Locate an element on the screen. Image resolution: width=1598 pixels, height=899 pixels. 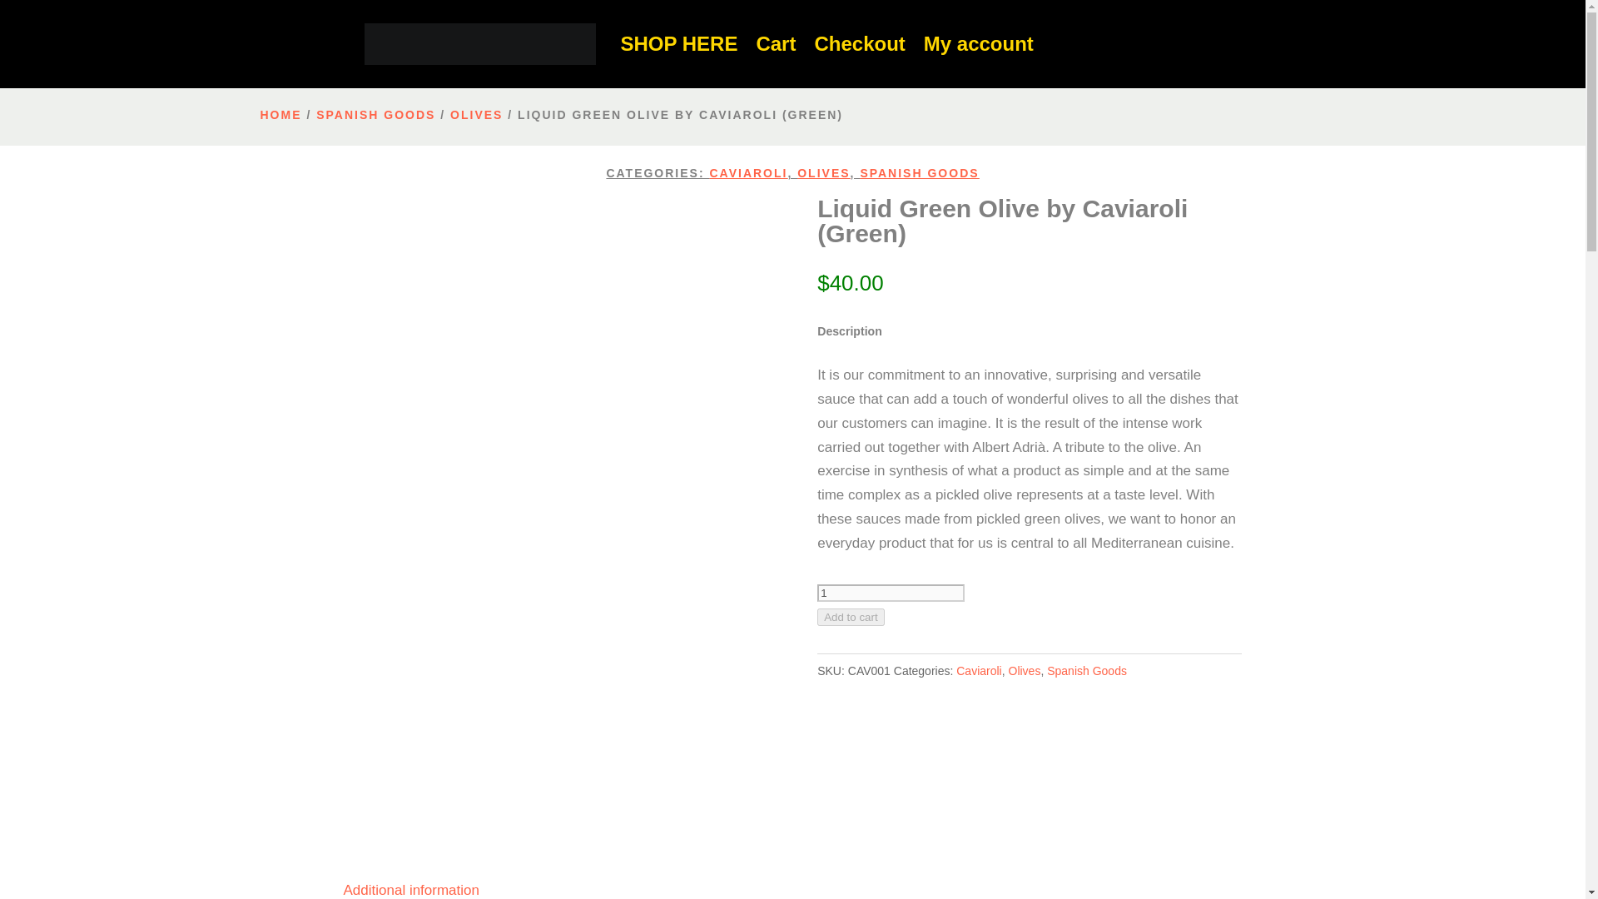
Additional information is located at coordinates (410, 889).